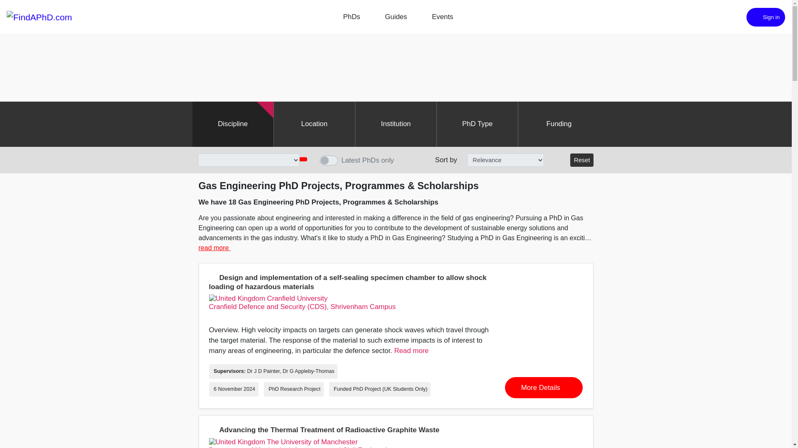 The image size is (798, 448). What do you see at coordinates (582, 160) in the screenshot?
I see `Clear all search filters` at bounding box center [582, 160].